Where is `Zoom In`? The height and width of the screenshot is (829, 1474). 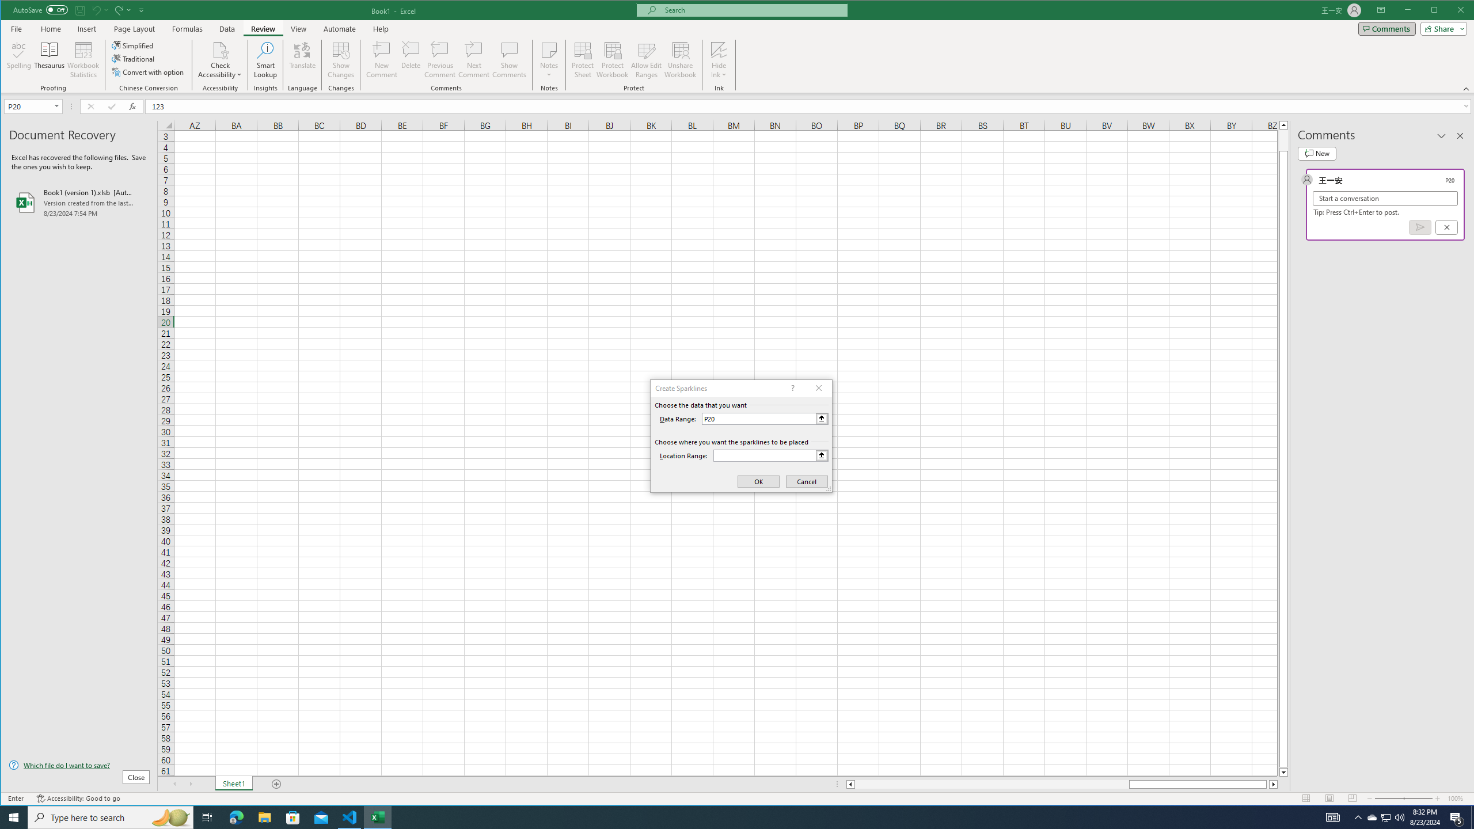
Zoom In is located at coordinates (1438, 798).